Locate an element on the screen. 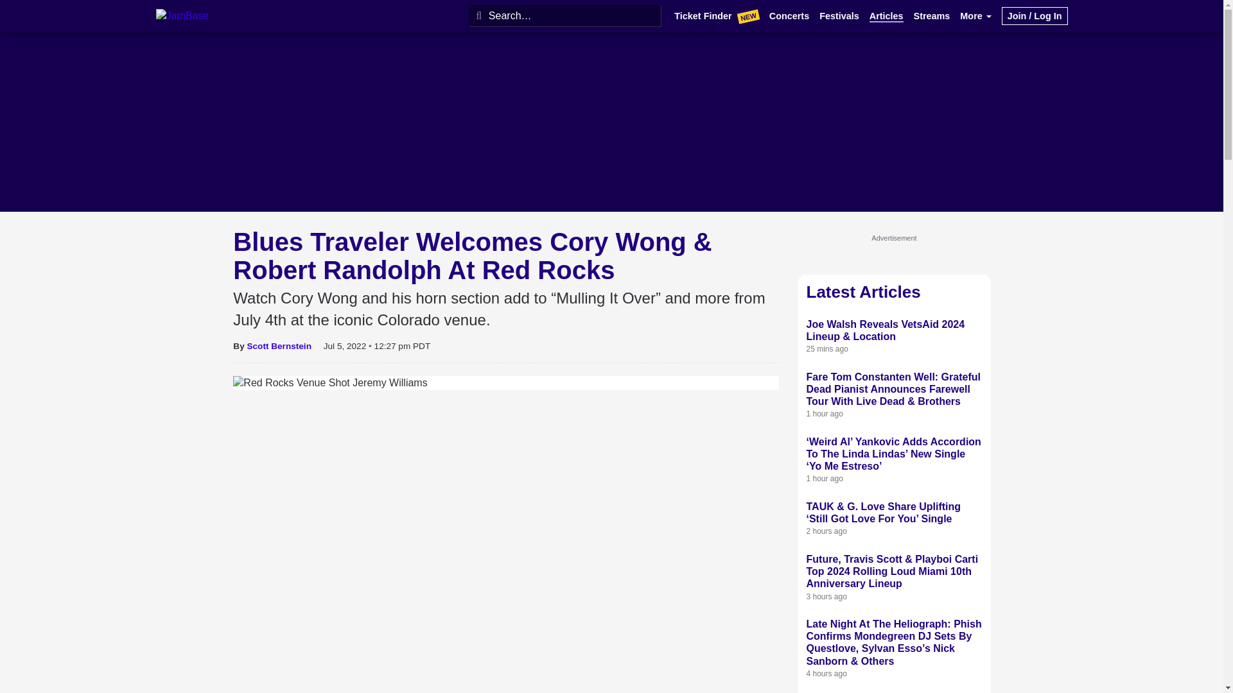 The image size is (1233, 693). Concerts is located at coordinates (789, 16).